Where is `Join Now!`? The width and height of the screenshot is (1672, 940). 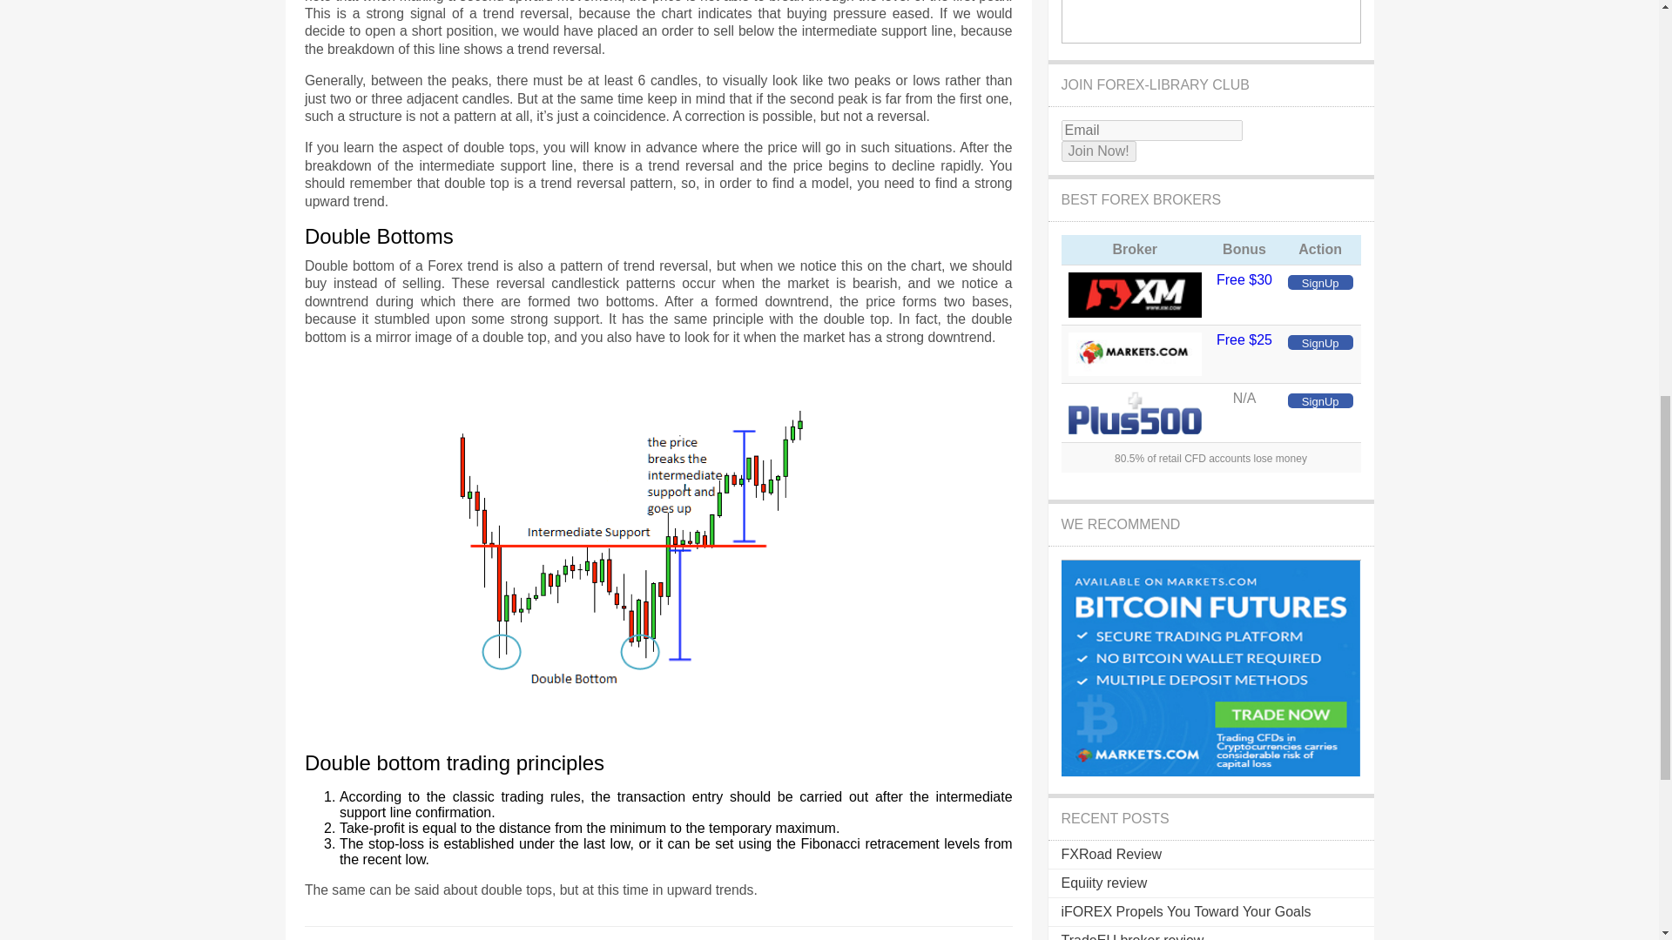
Join Now! is located at coordinates (1097, 151).